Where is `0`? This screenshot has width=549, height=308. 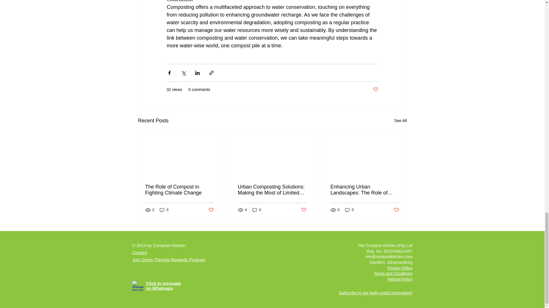
0 is located at coordinates (257, 210).